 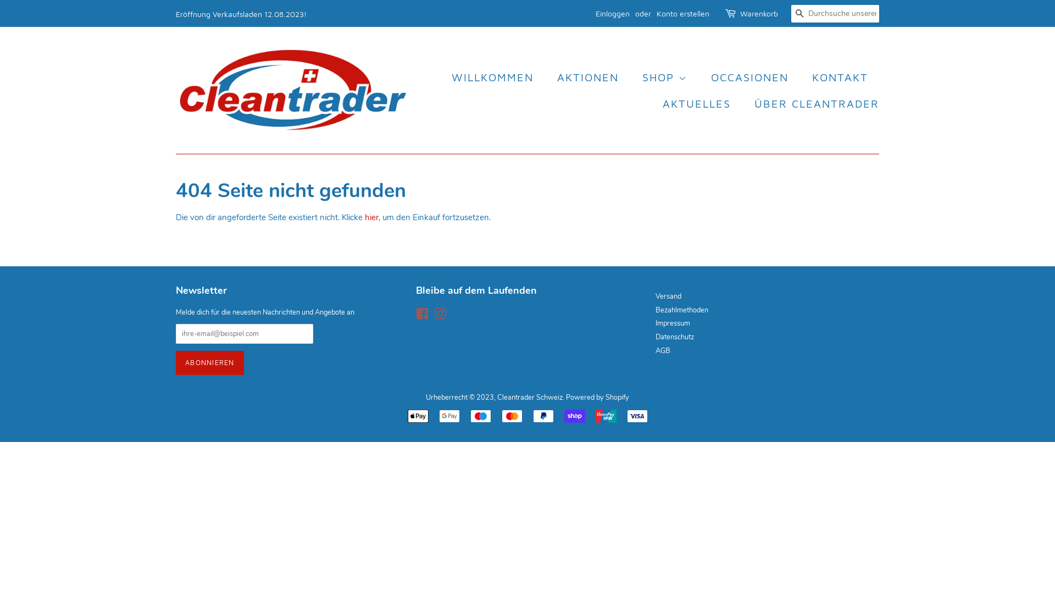 I want to click on Instagram, so click(x=440, y=316).